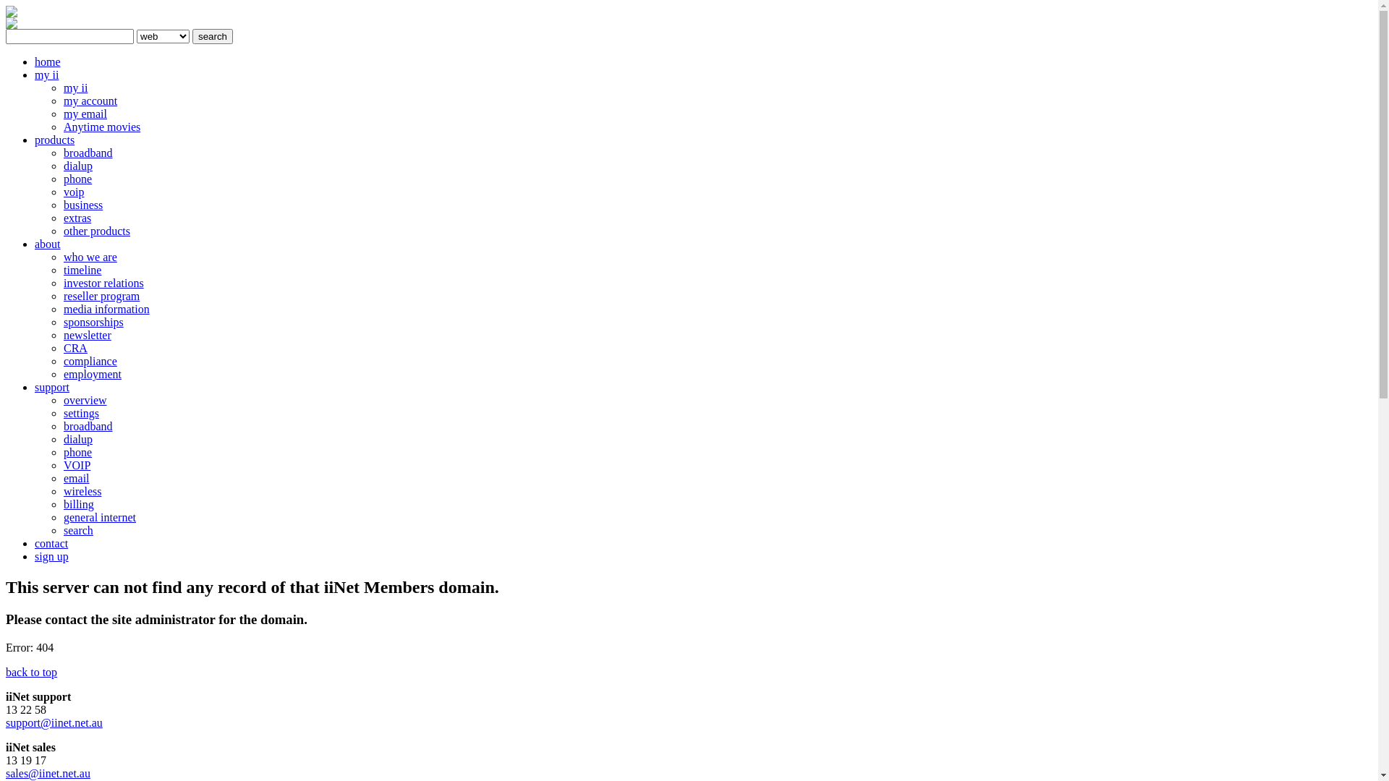 The height and width of the screenshot is (781, 1389). I want to click on investor relations, so click(104, 283).